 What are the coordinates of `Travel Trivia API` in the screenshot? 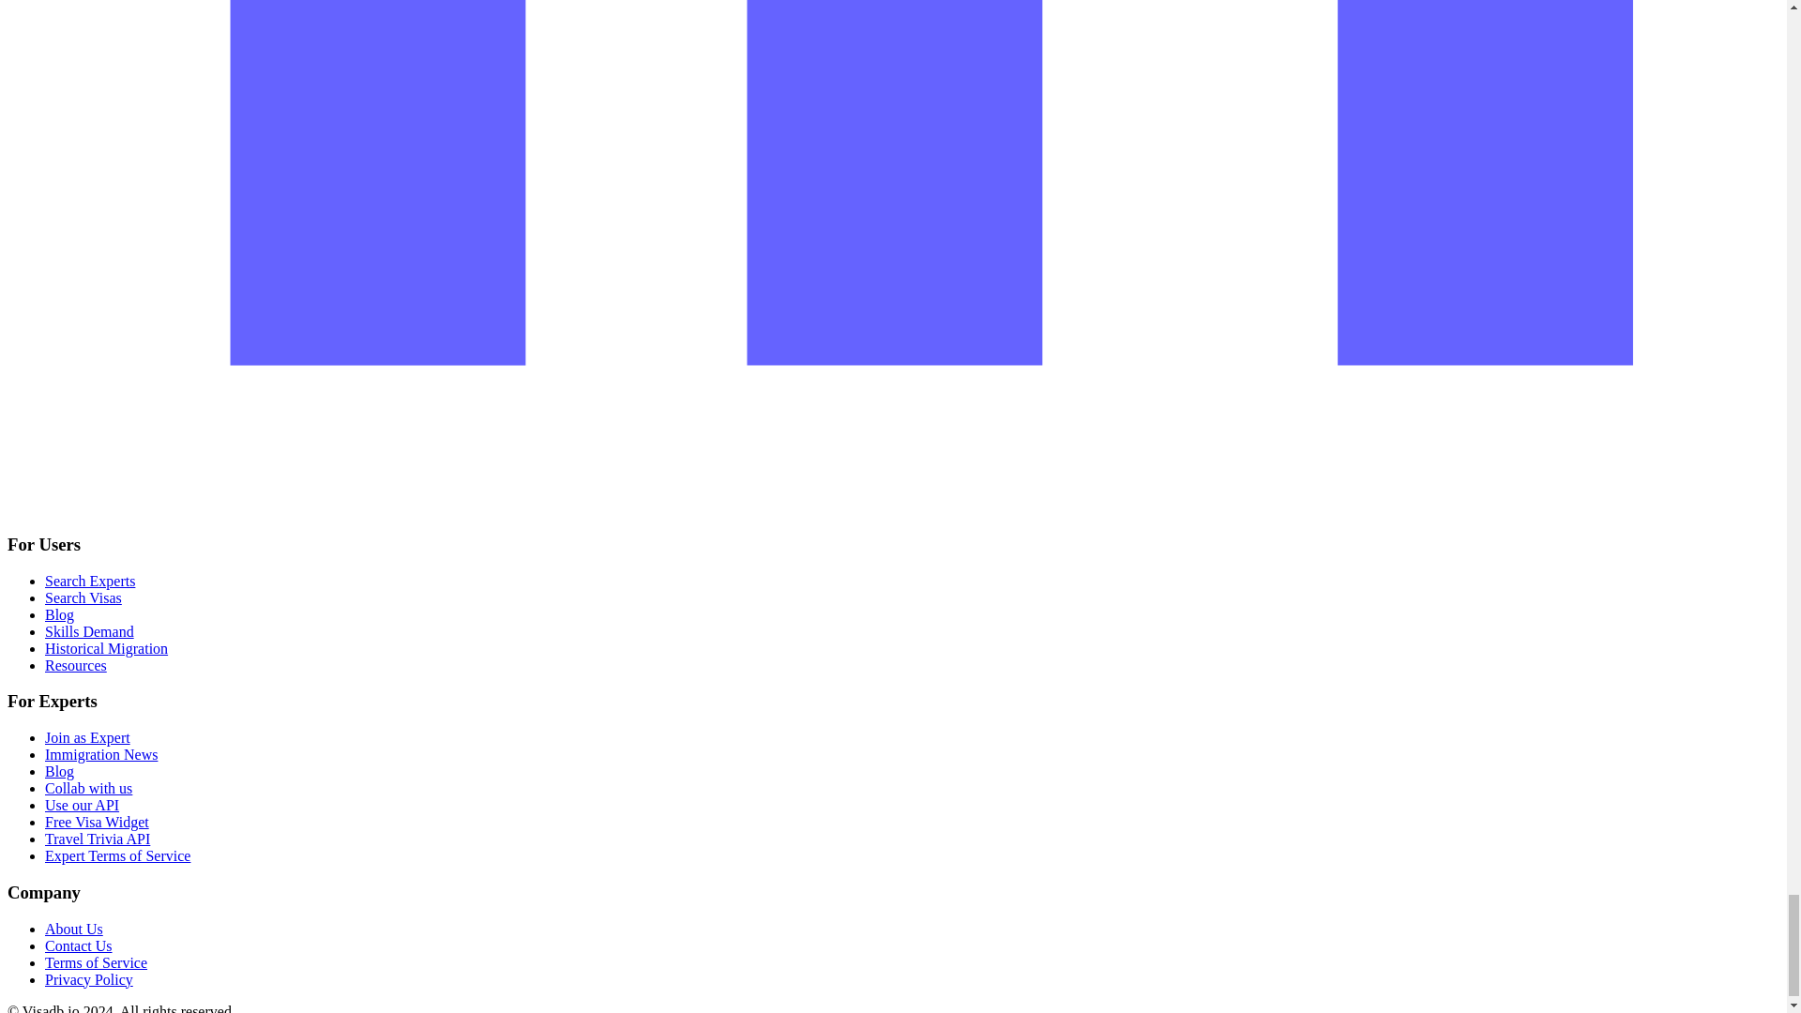 It's located at (98, 839).